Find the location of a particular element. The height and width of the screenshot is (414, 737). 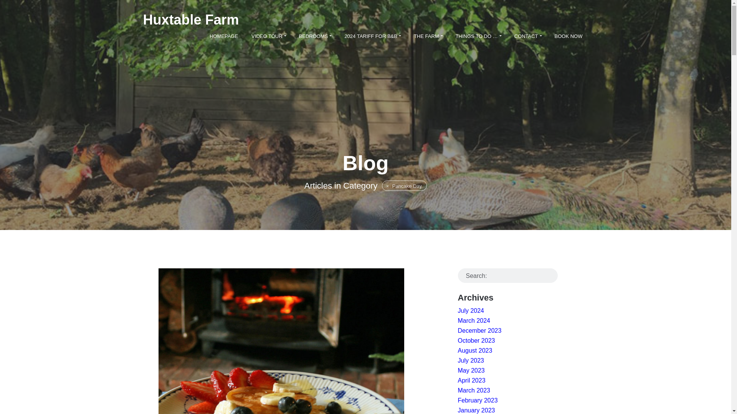

THE FARM is located at coordinates (428, 36).